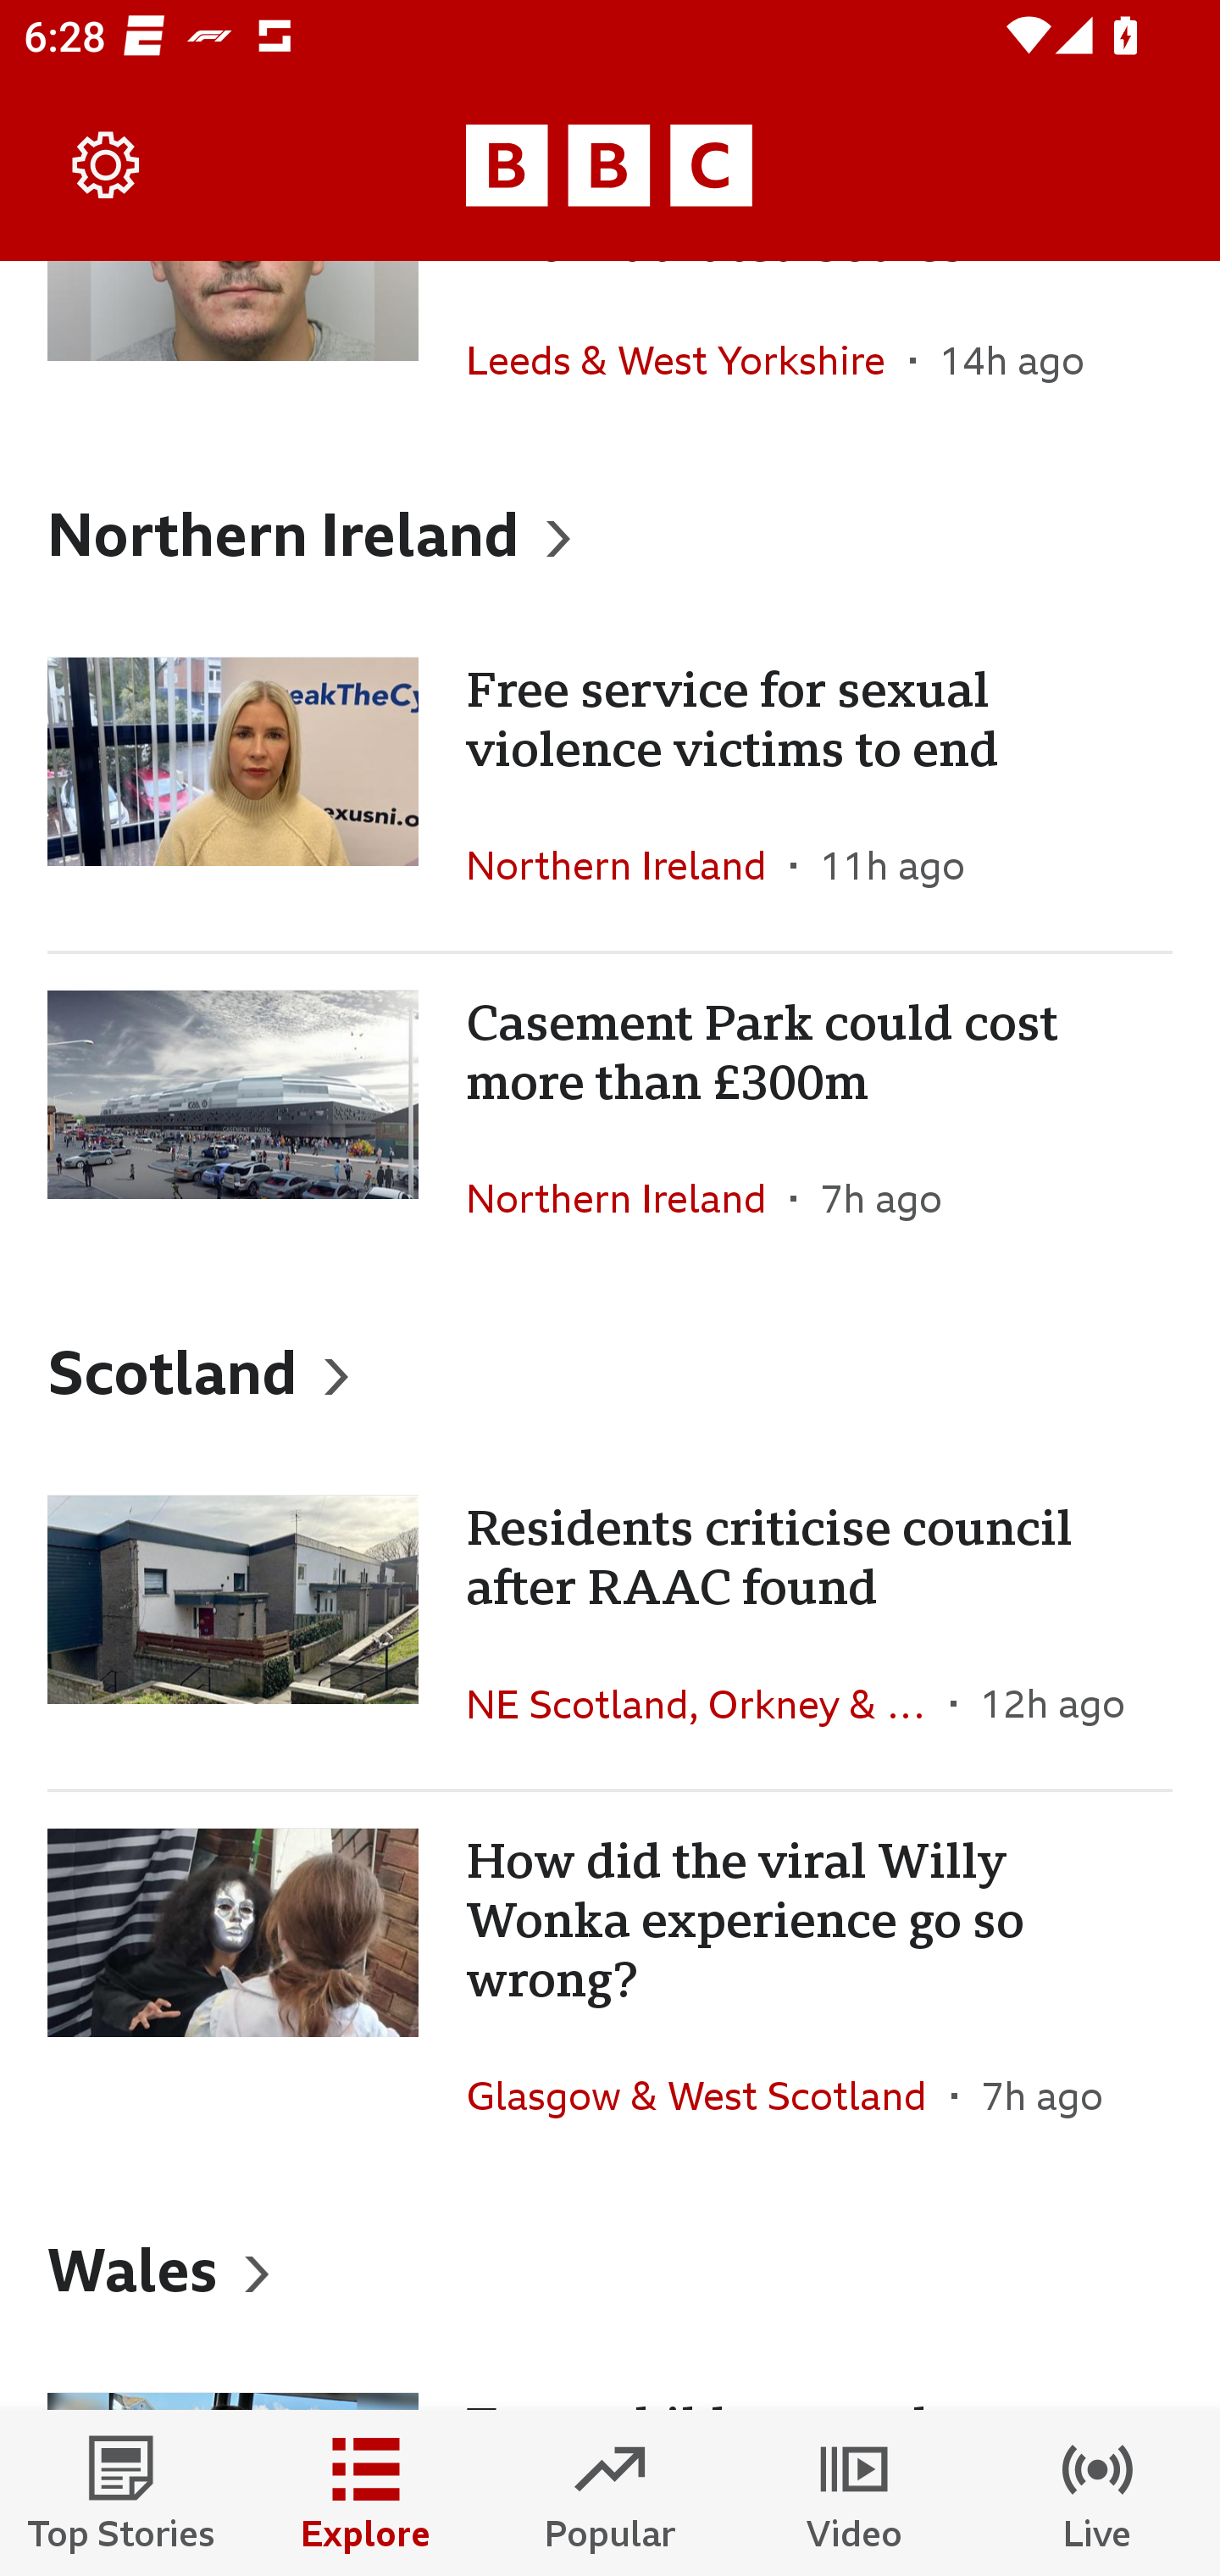  What do you see at coordinates (610, 2493) in the screenshot?
I see `Popular` at bounding box center [610, 2493].